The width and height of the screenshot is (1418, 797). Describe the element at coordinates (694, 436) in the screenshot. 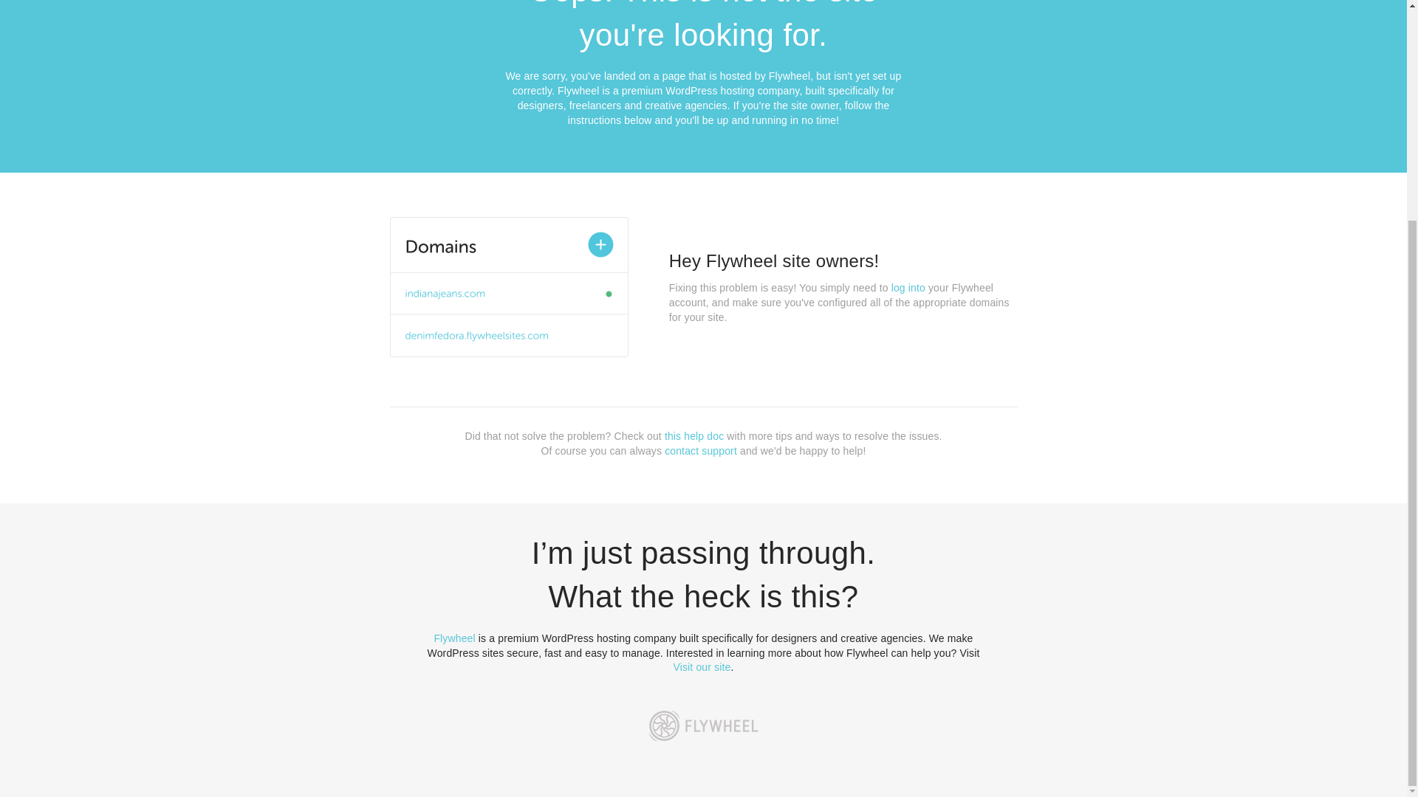

I see `this help doc` at that location.